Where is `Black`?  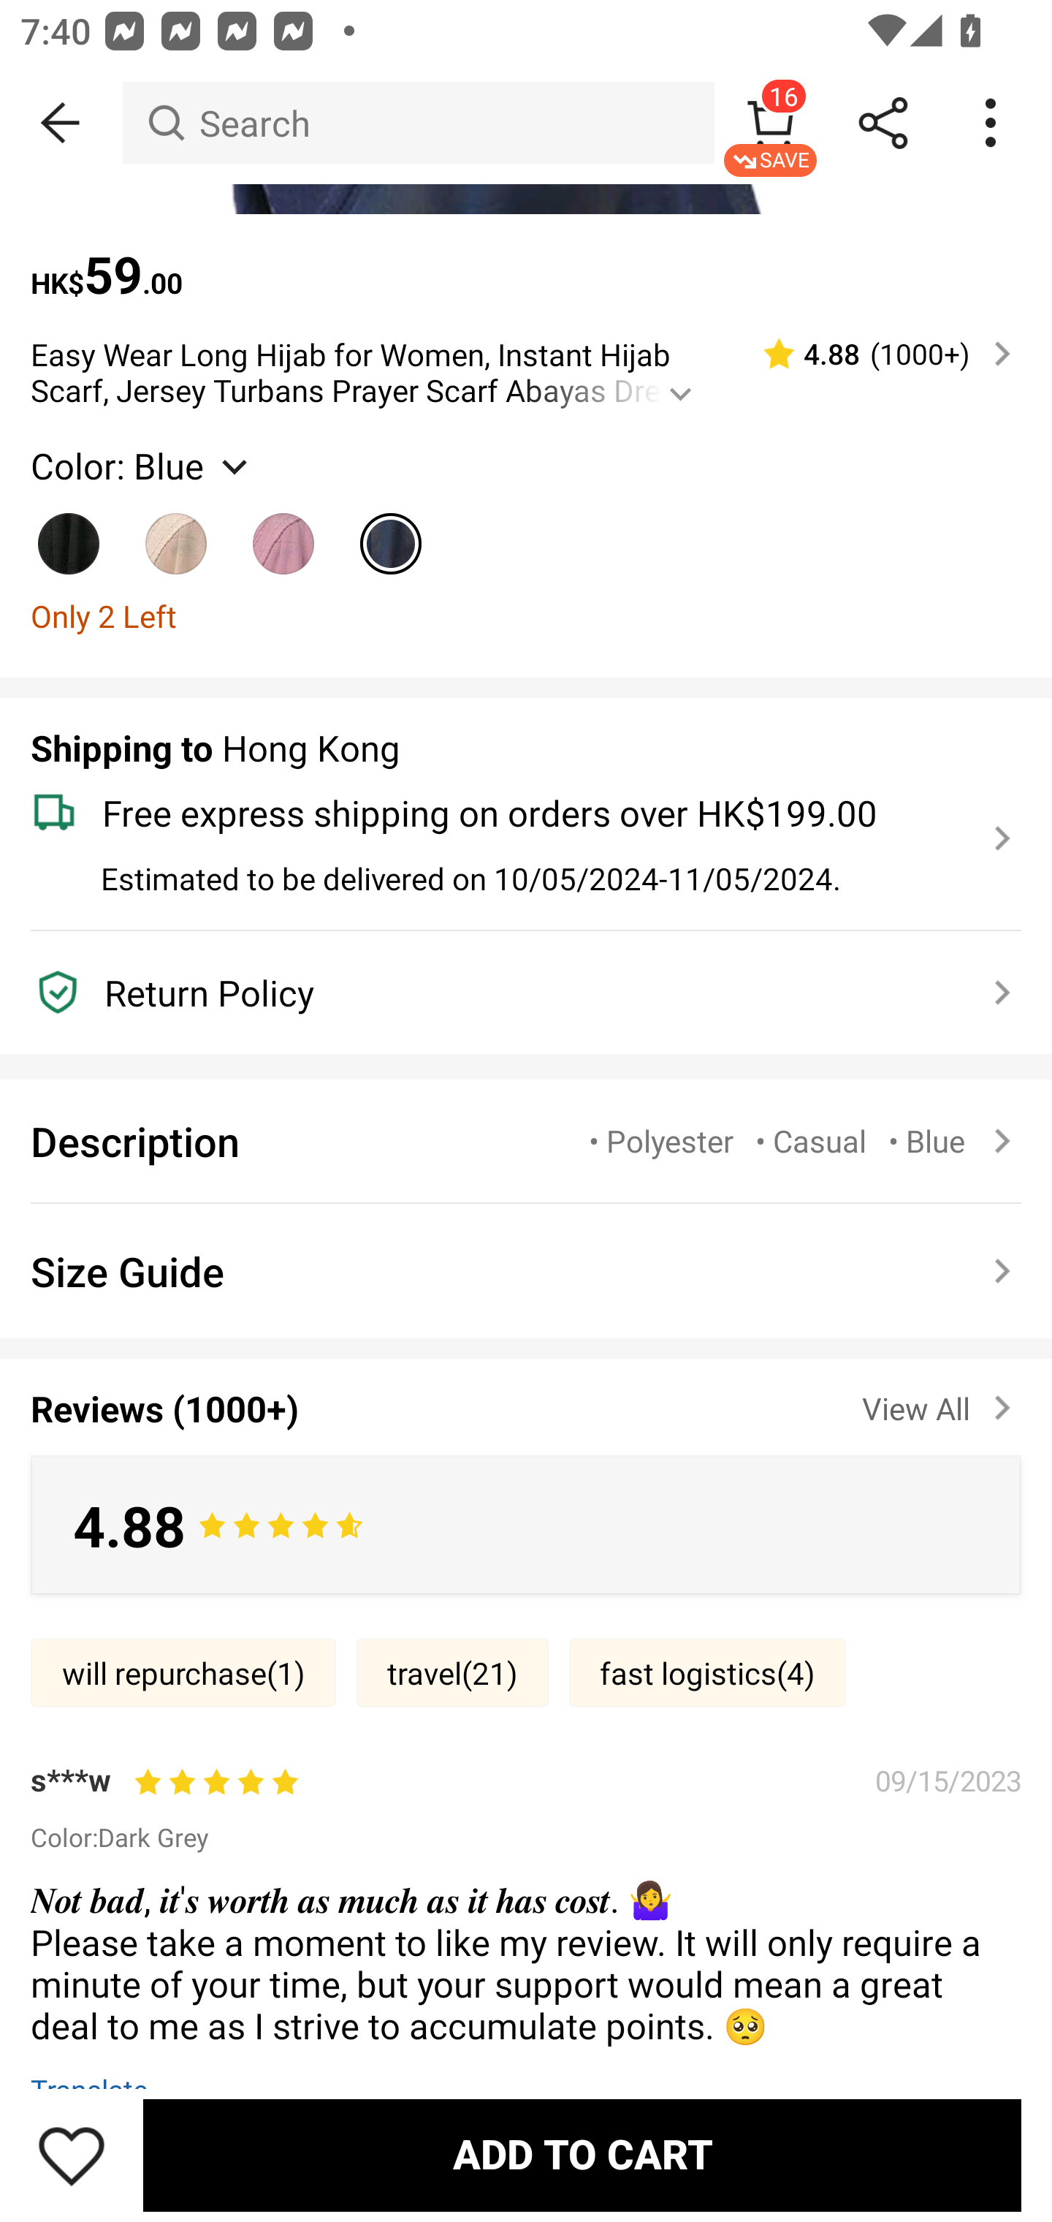
Black is located at coordinates (69, 532).